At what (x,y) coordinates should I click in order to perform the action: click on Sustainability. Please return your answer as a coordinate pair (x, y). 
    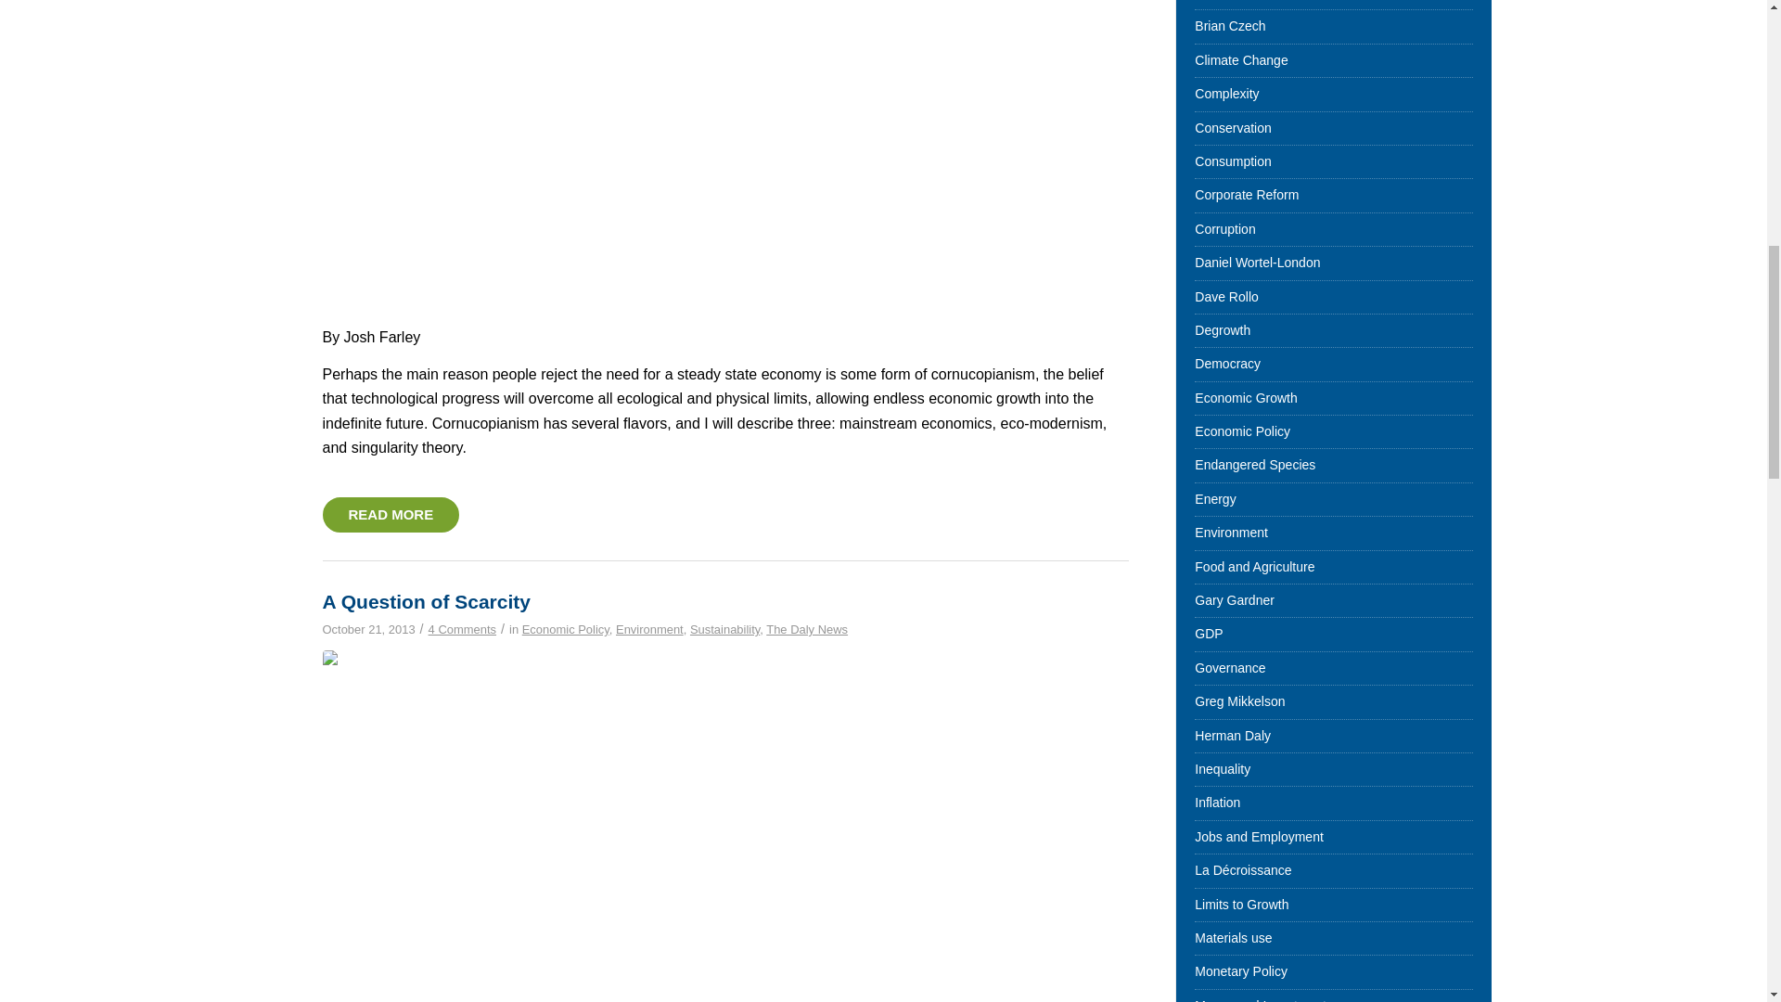
    Looking at the image, I should click on (725, 629).